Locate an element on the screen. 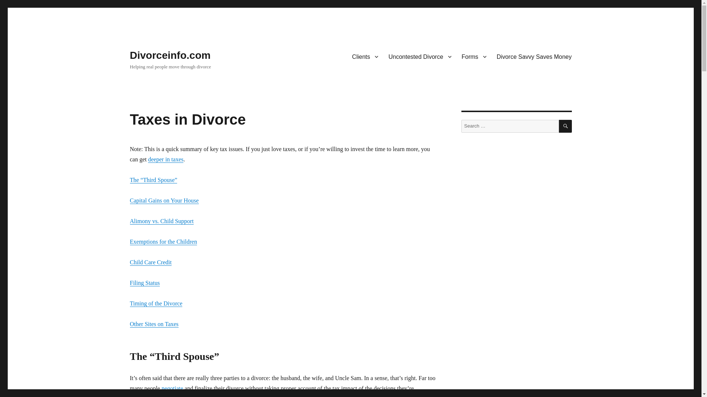 The width and height of the screenshot is (707, 397). Divorce Savvy Saves Money is located at coordinates (534, 56).